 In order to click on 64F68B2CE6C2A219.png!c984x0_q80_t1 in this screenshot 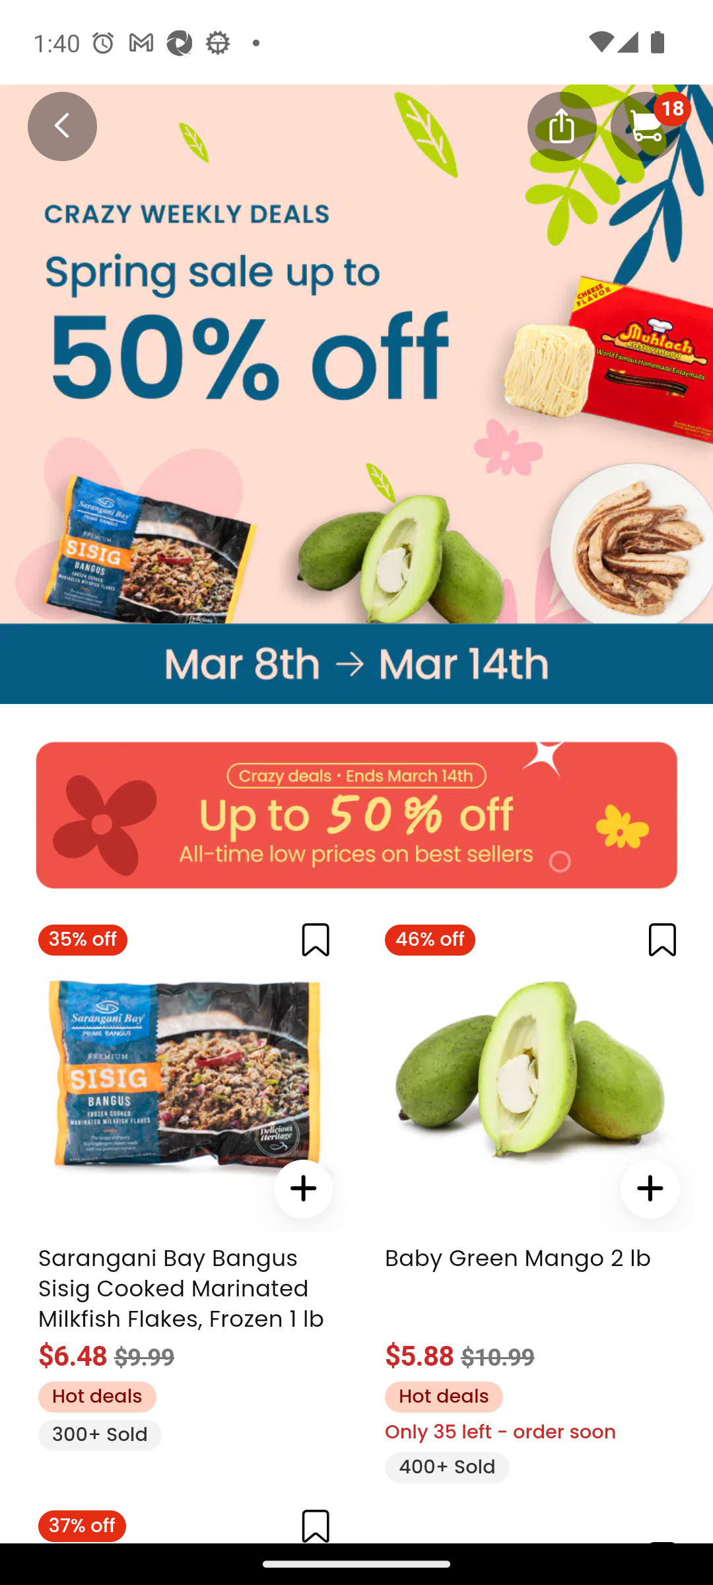, I will do `click(356, 795)`.